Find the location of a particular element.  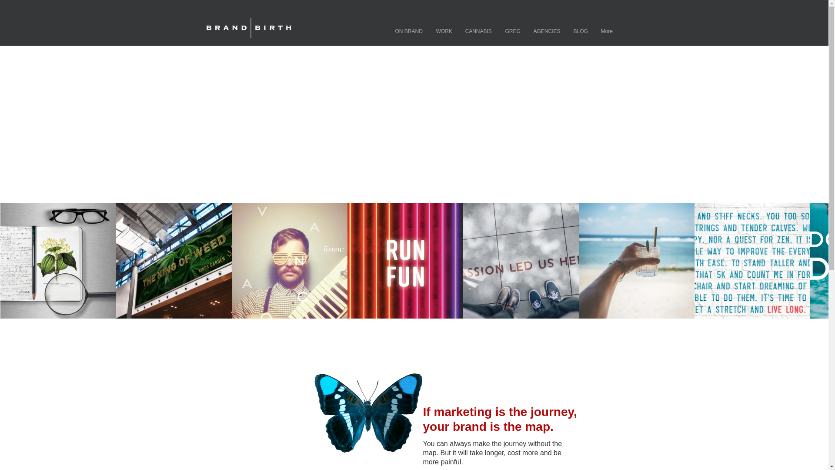

CANNABIS is located at coordinates (478, 31).